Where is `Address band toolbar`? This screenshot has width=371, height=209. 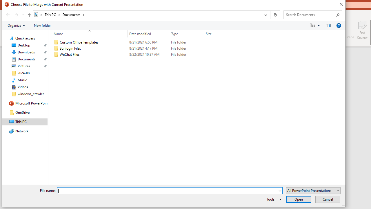 Address band toolbar is located at coordinates (270, 15).